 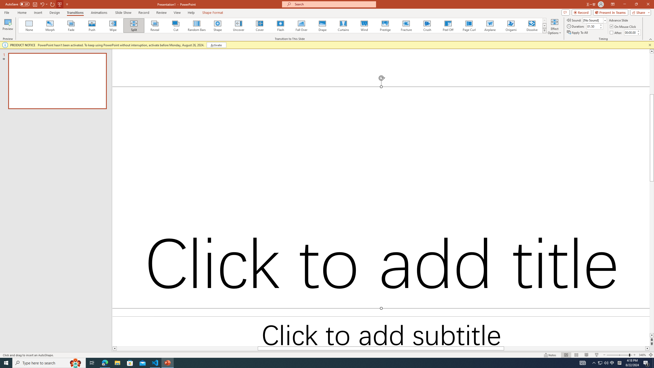 What do you see at coordinates (437, 41) in the screenshot?
I see `Heading 2` at bounding box center [437, 41].